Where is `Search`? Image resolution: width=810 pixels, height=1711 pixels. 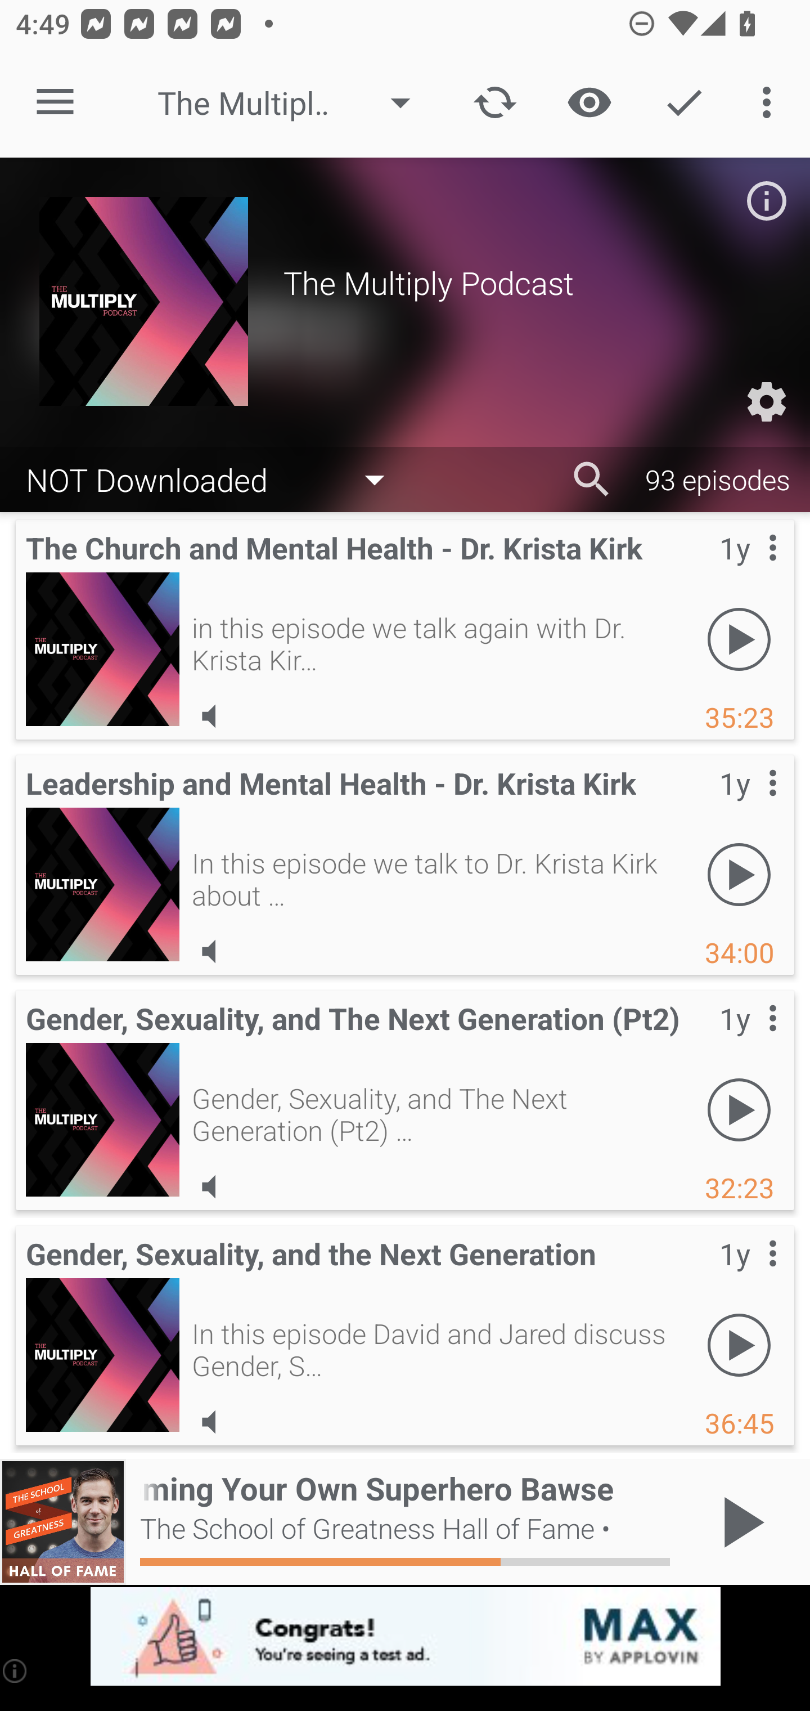
Search is located at coordinates (592, 480).